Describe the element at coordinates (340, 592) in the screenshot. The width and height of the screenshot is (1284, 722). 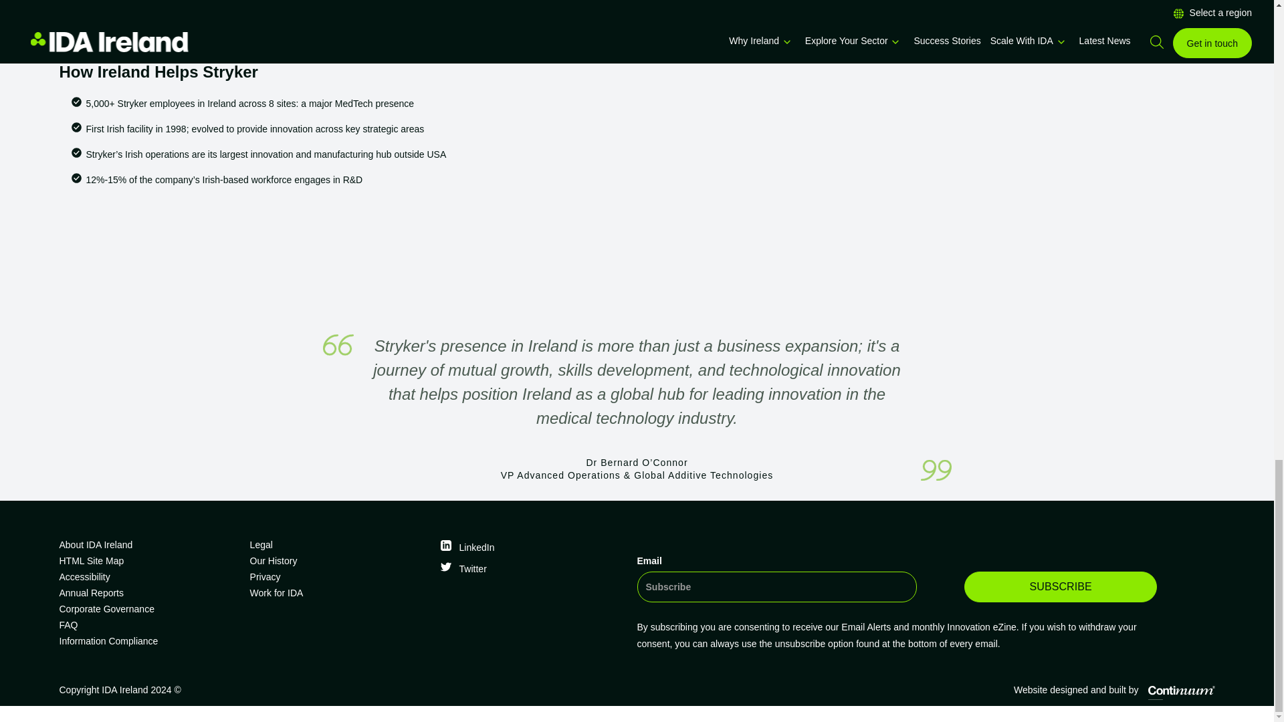
I see `Work for IDA` at that location.